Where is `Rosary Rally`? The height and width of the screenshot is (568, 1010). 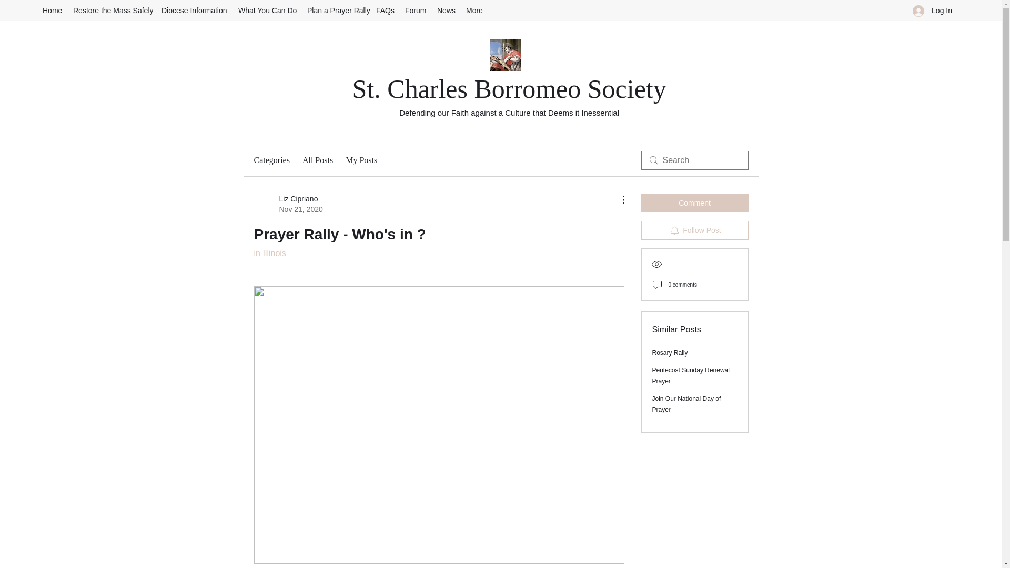 Rosary Rally is located at coordinates (670, 353).